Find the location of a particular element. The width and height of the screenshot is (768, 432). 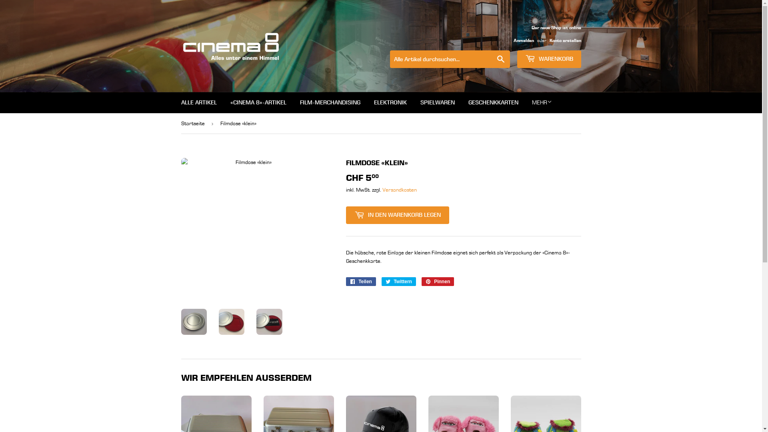

MEHR is located at coordinates (542, 102).